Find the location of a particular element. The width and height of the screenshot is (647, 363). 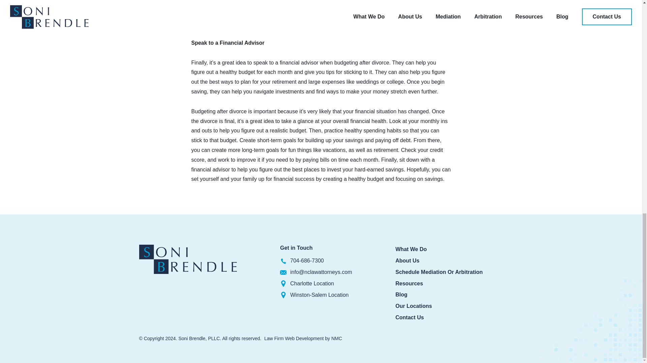

Law Firm Web Development is located at coordinates (294, 338).